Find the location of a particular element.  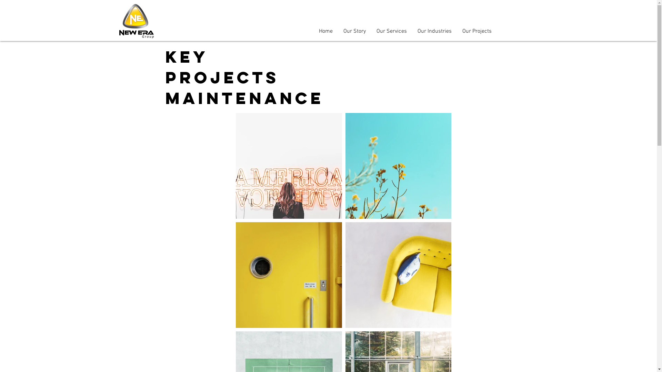

Home is located at coordinates (325, 32).